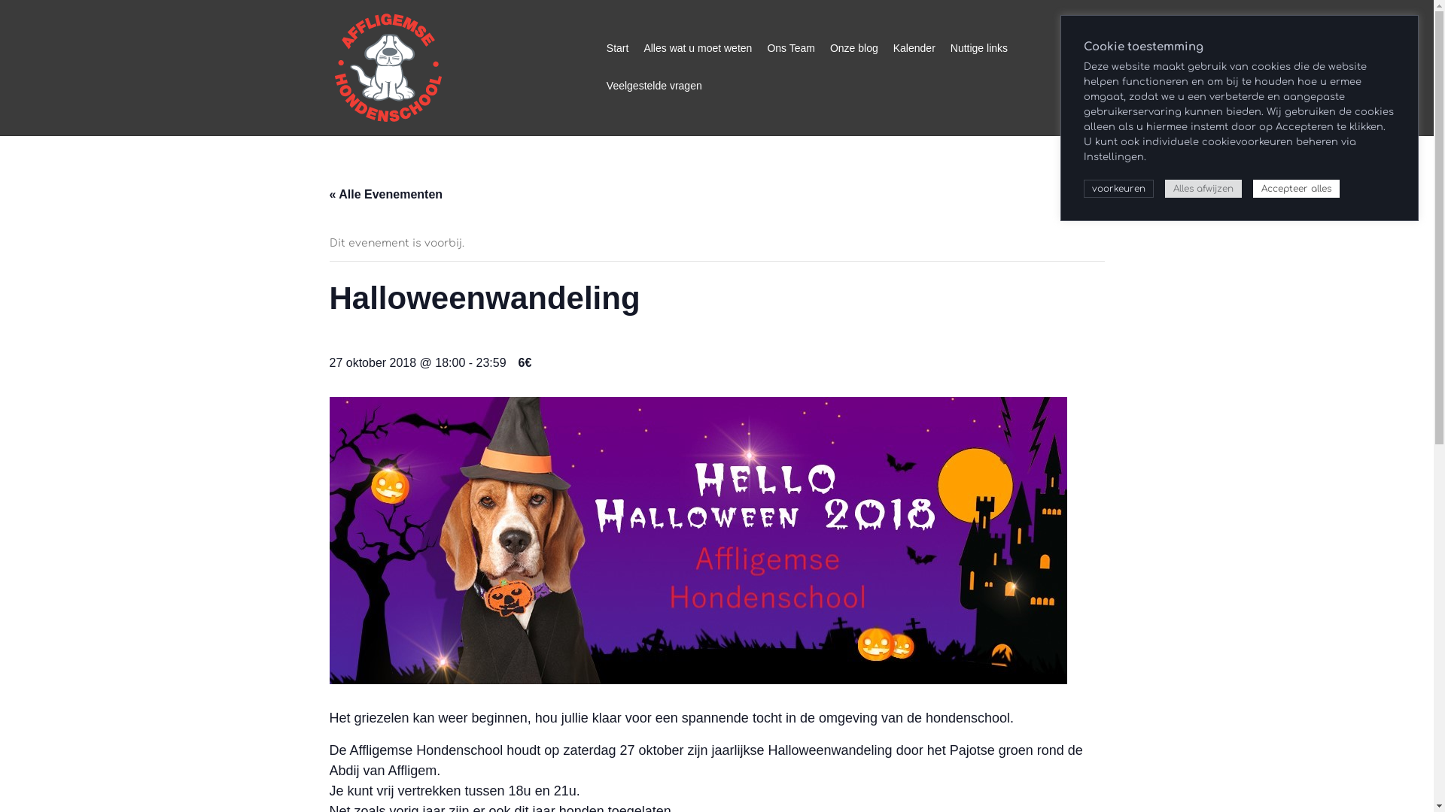 The image size is (1445, 812). What do you see at coordinates (854, 49) in the screenshot?
I see `Onze blog` at bounding box center [854, 49].